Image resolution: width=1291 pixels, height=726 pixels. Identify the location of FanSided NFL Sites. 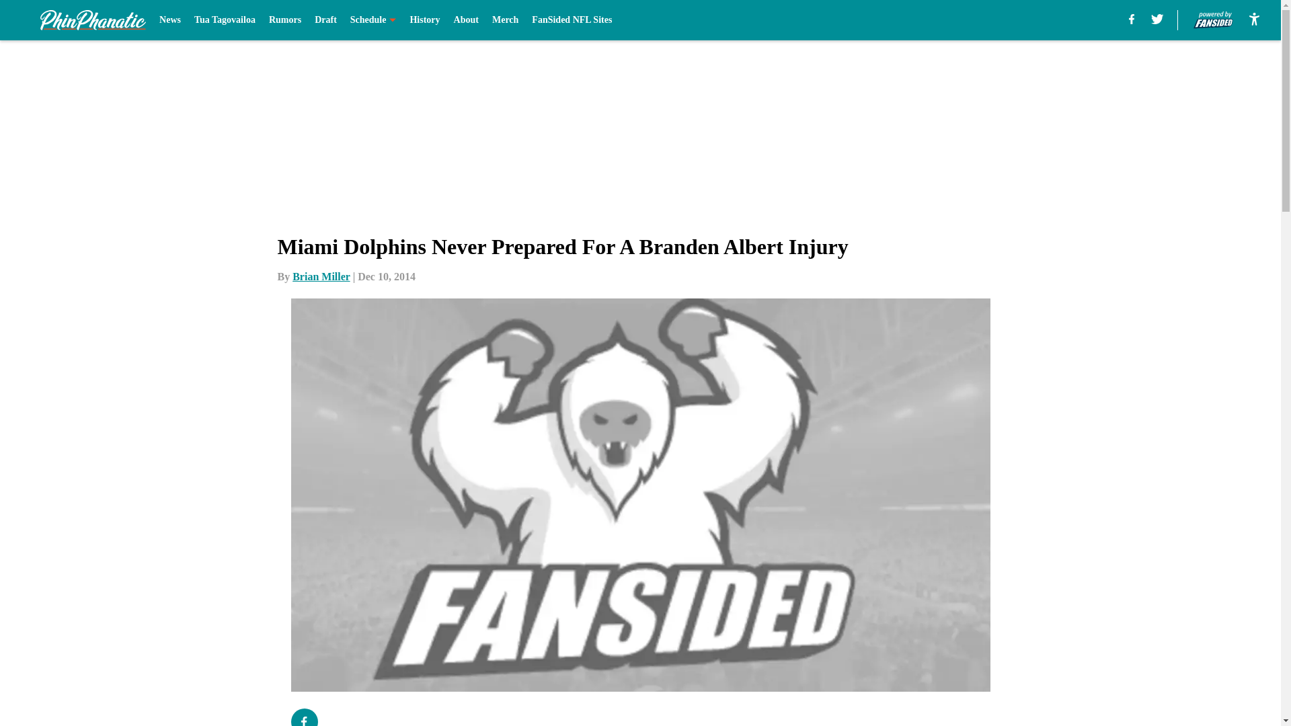
(572, 20).